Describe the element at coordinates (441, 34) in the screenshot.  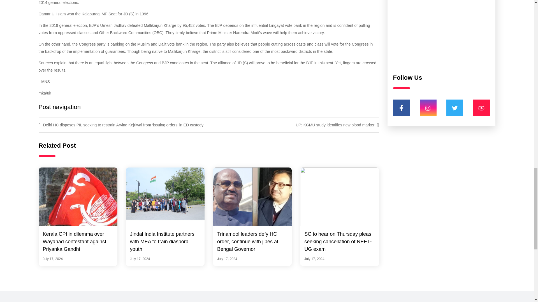
I see `Lyra-Homes-Buyers-agency-902x1251` at that location.